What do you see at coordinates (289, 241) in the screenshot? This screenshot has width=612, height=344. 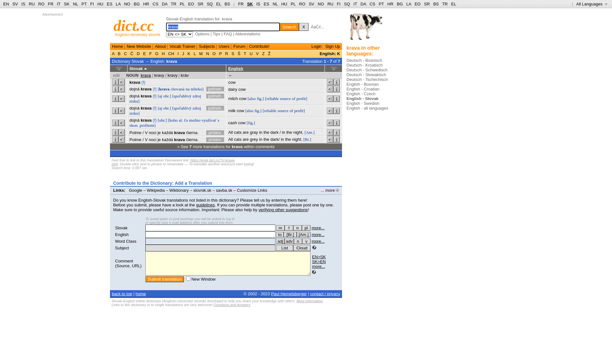 I see `adv` at bounding box center [289, 241].